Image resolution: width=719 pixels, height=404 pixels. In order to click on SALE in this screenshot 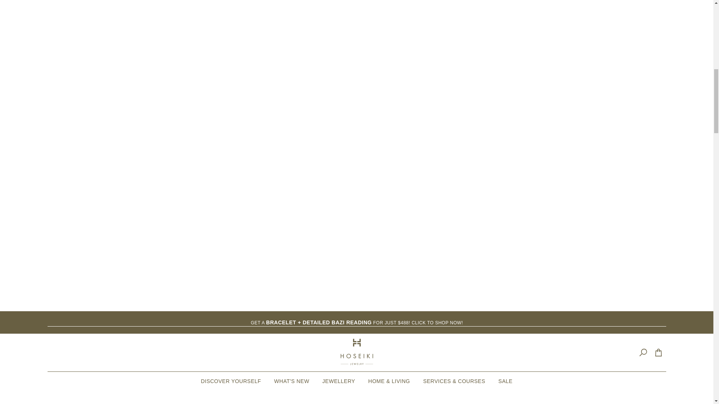, I will do `click(506, 381)`.